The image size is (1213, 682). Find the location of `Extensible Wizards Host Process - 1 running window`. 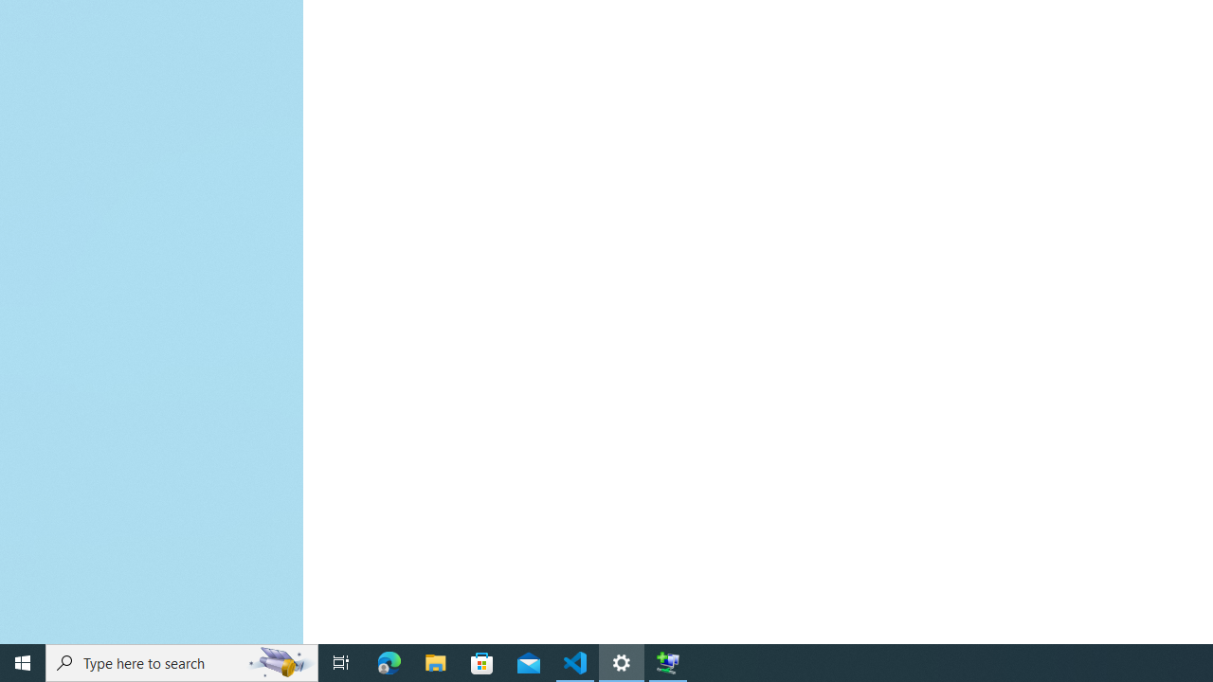

Extensible Wizards Host Process - 1 running window is located at coordinates (667, 663).